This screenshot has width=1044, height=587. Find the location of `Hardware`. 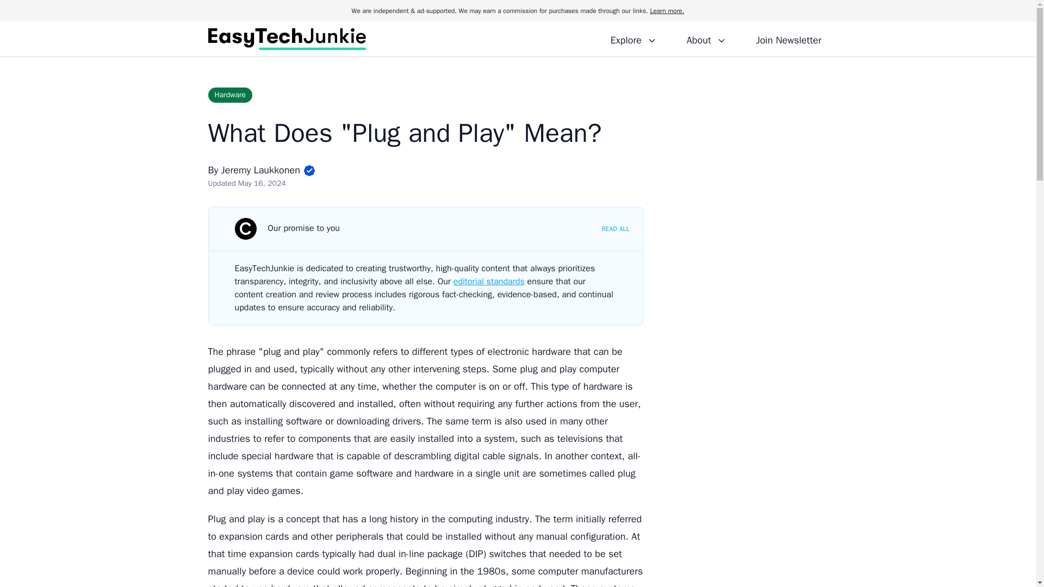

Hardware is located at coordinates (230, 95).